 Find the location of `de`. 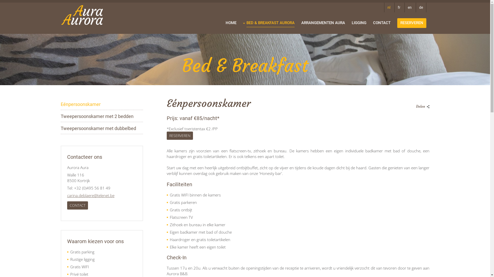

de is located at coordinates (421, 7).